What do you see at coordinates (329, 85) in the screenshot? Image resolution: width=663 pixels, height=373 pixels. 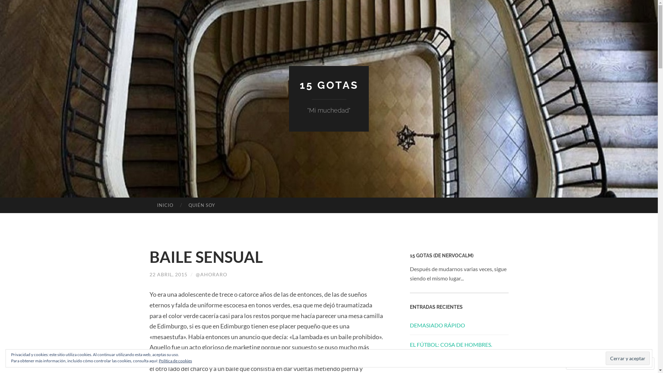 I see `15 GOTAS` at bounding box center [329, 85].